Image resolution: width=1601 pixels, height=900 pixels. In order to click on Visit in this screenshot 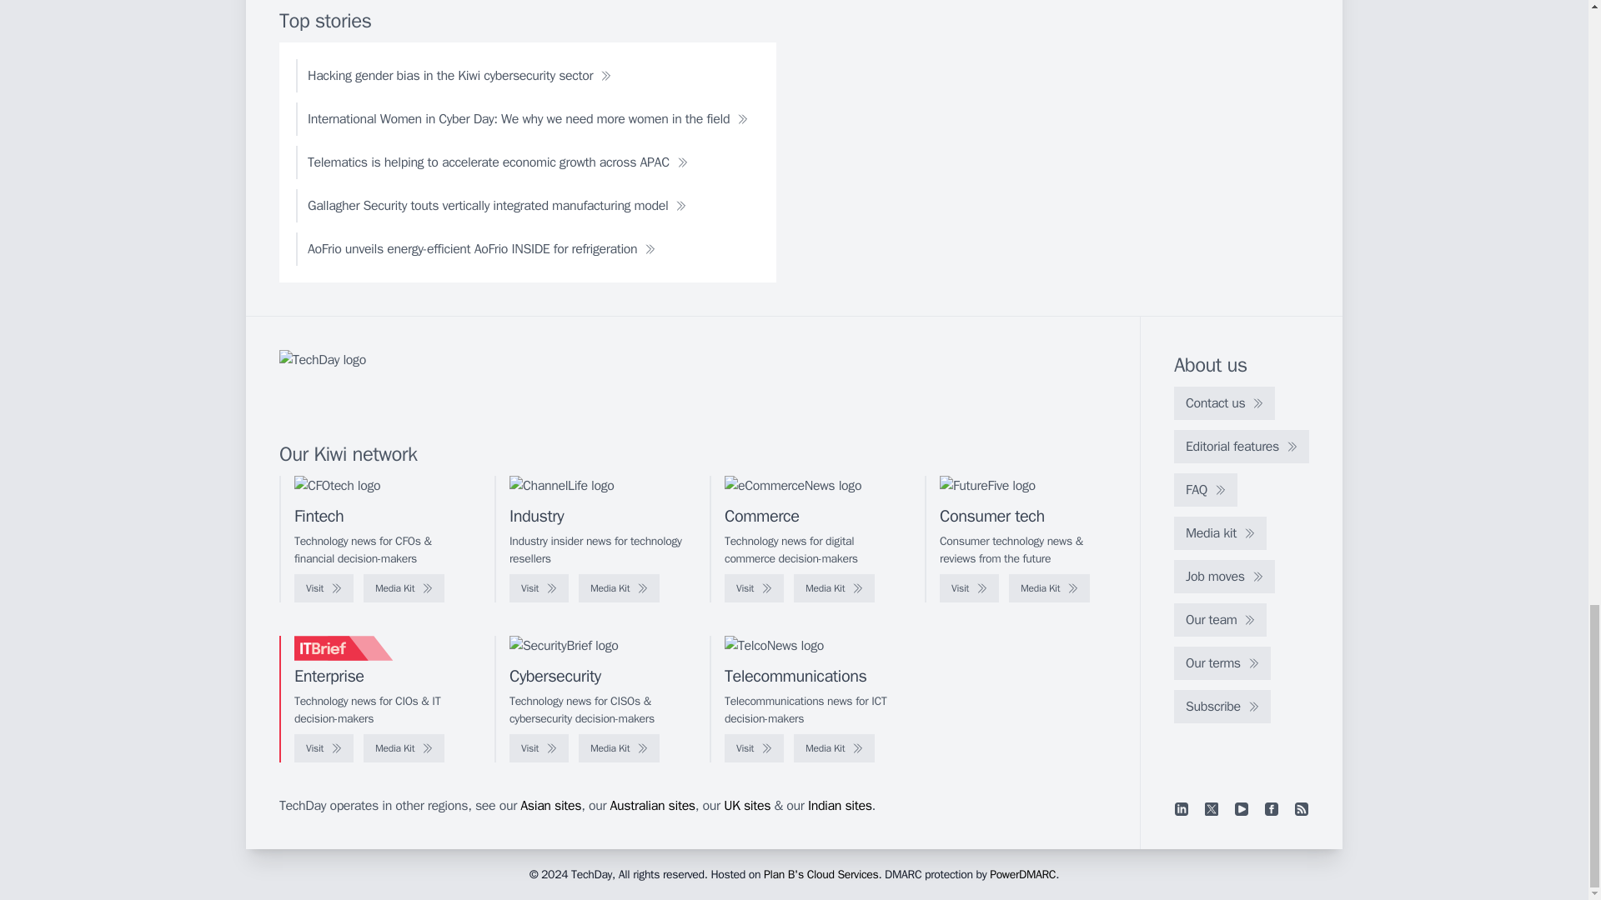, I will do `click(324, 588)`.